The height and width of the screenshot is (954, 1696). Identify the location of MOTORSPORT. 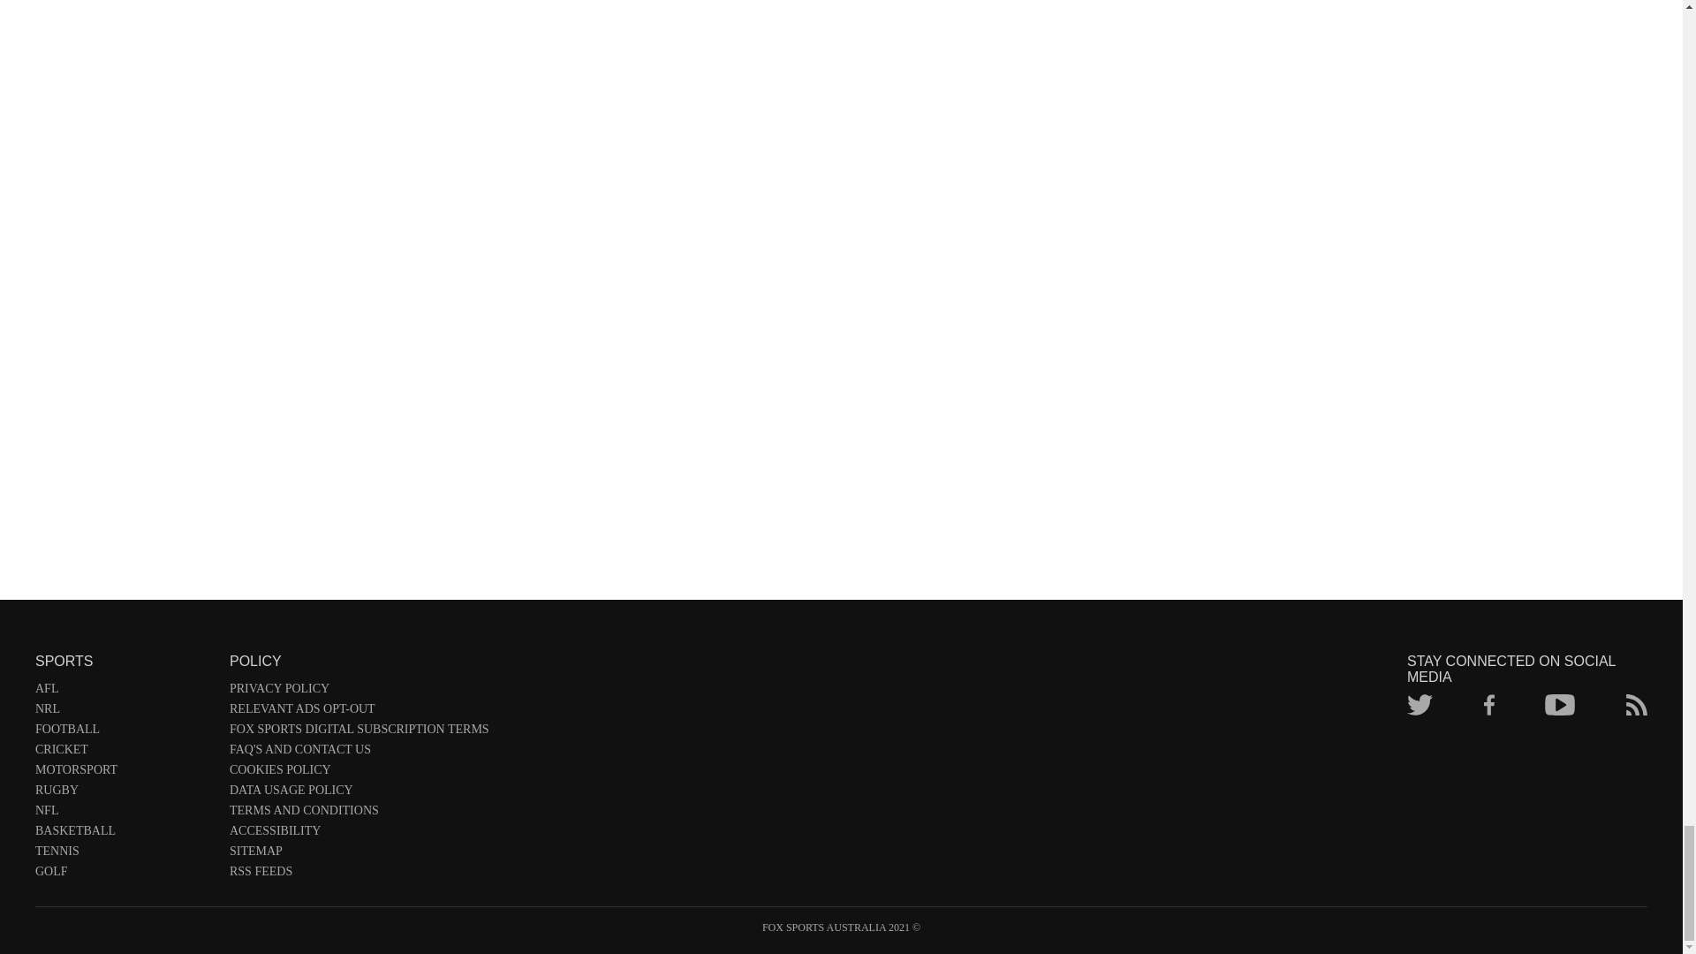
(124, 773).